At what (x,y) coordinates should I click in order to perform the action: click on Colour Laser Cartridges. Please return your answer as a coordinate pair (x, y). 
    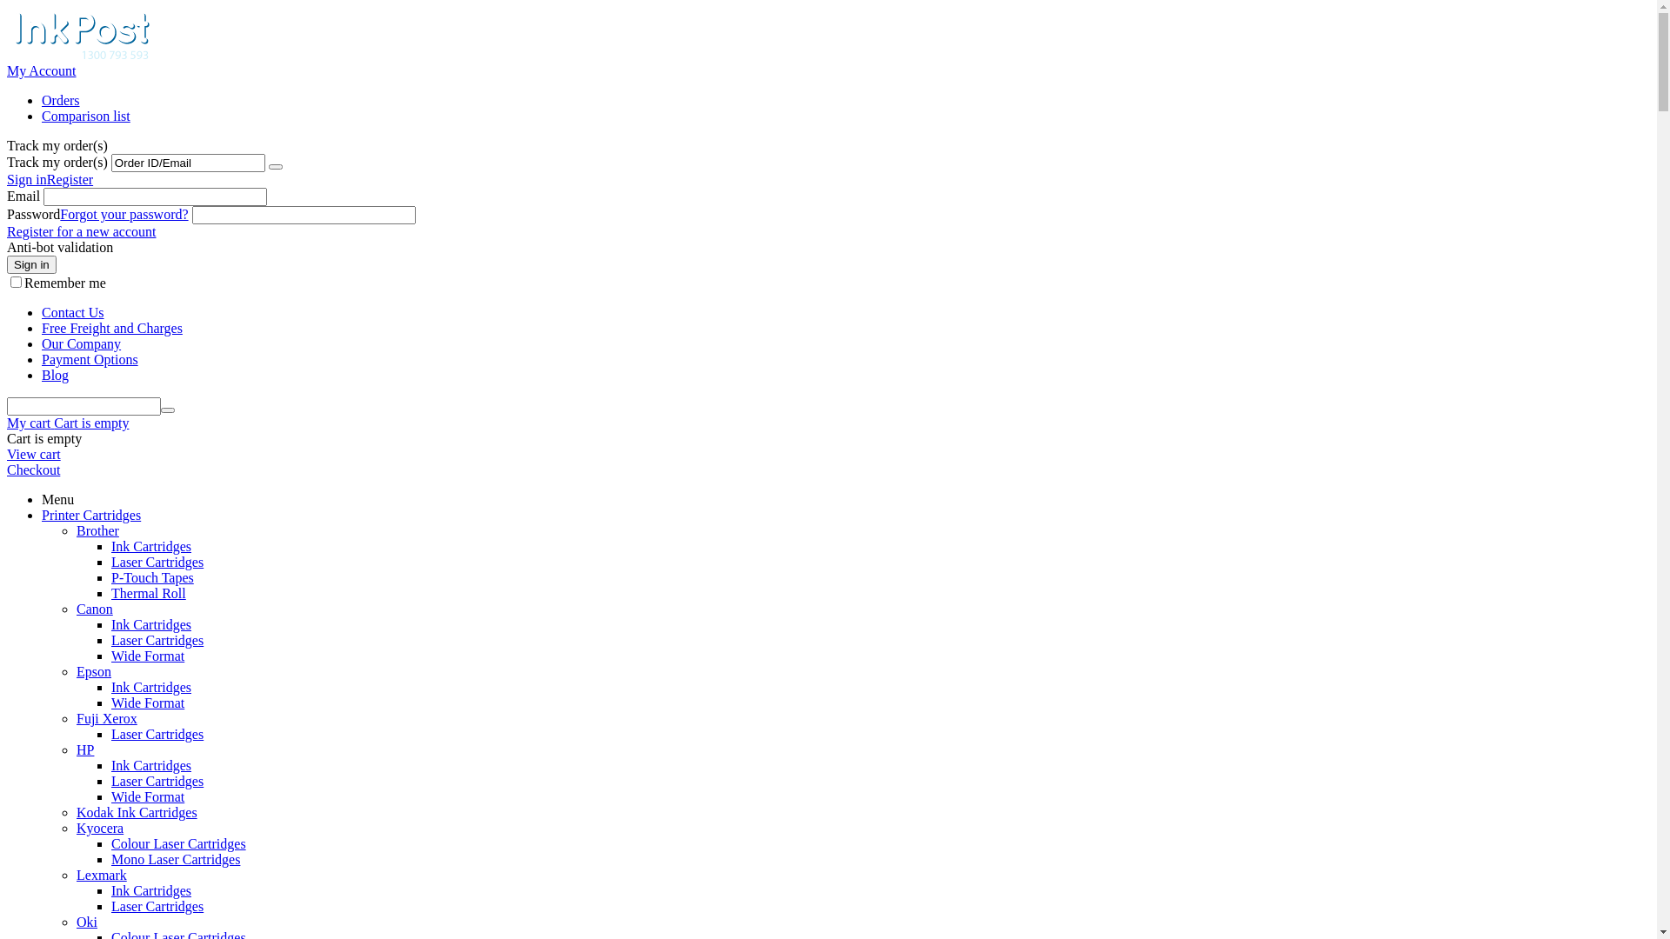
    Looking at the image, I should click on (179, 843).